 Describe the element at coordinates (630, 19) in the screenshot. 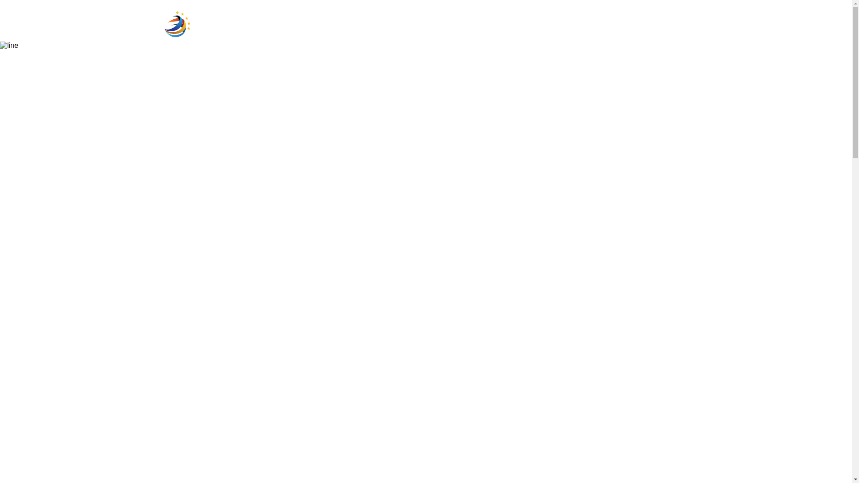

I see `+7 (927) 042-82-94` at that location.